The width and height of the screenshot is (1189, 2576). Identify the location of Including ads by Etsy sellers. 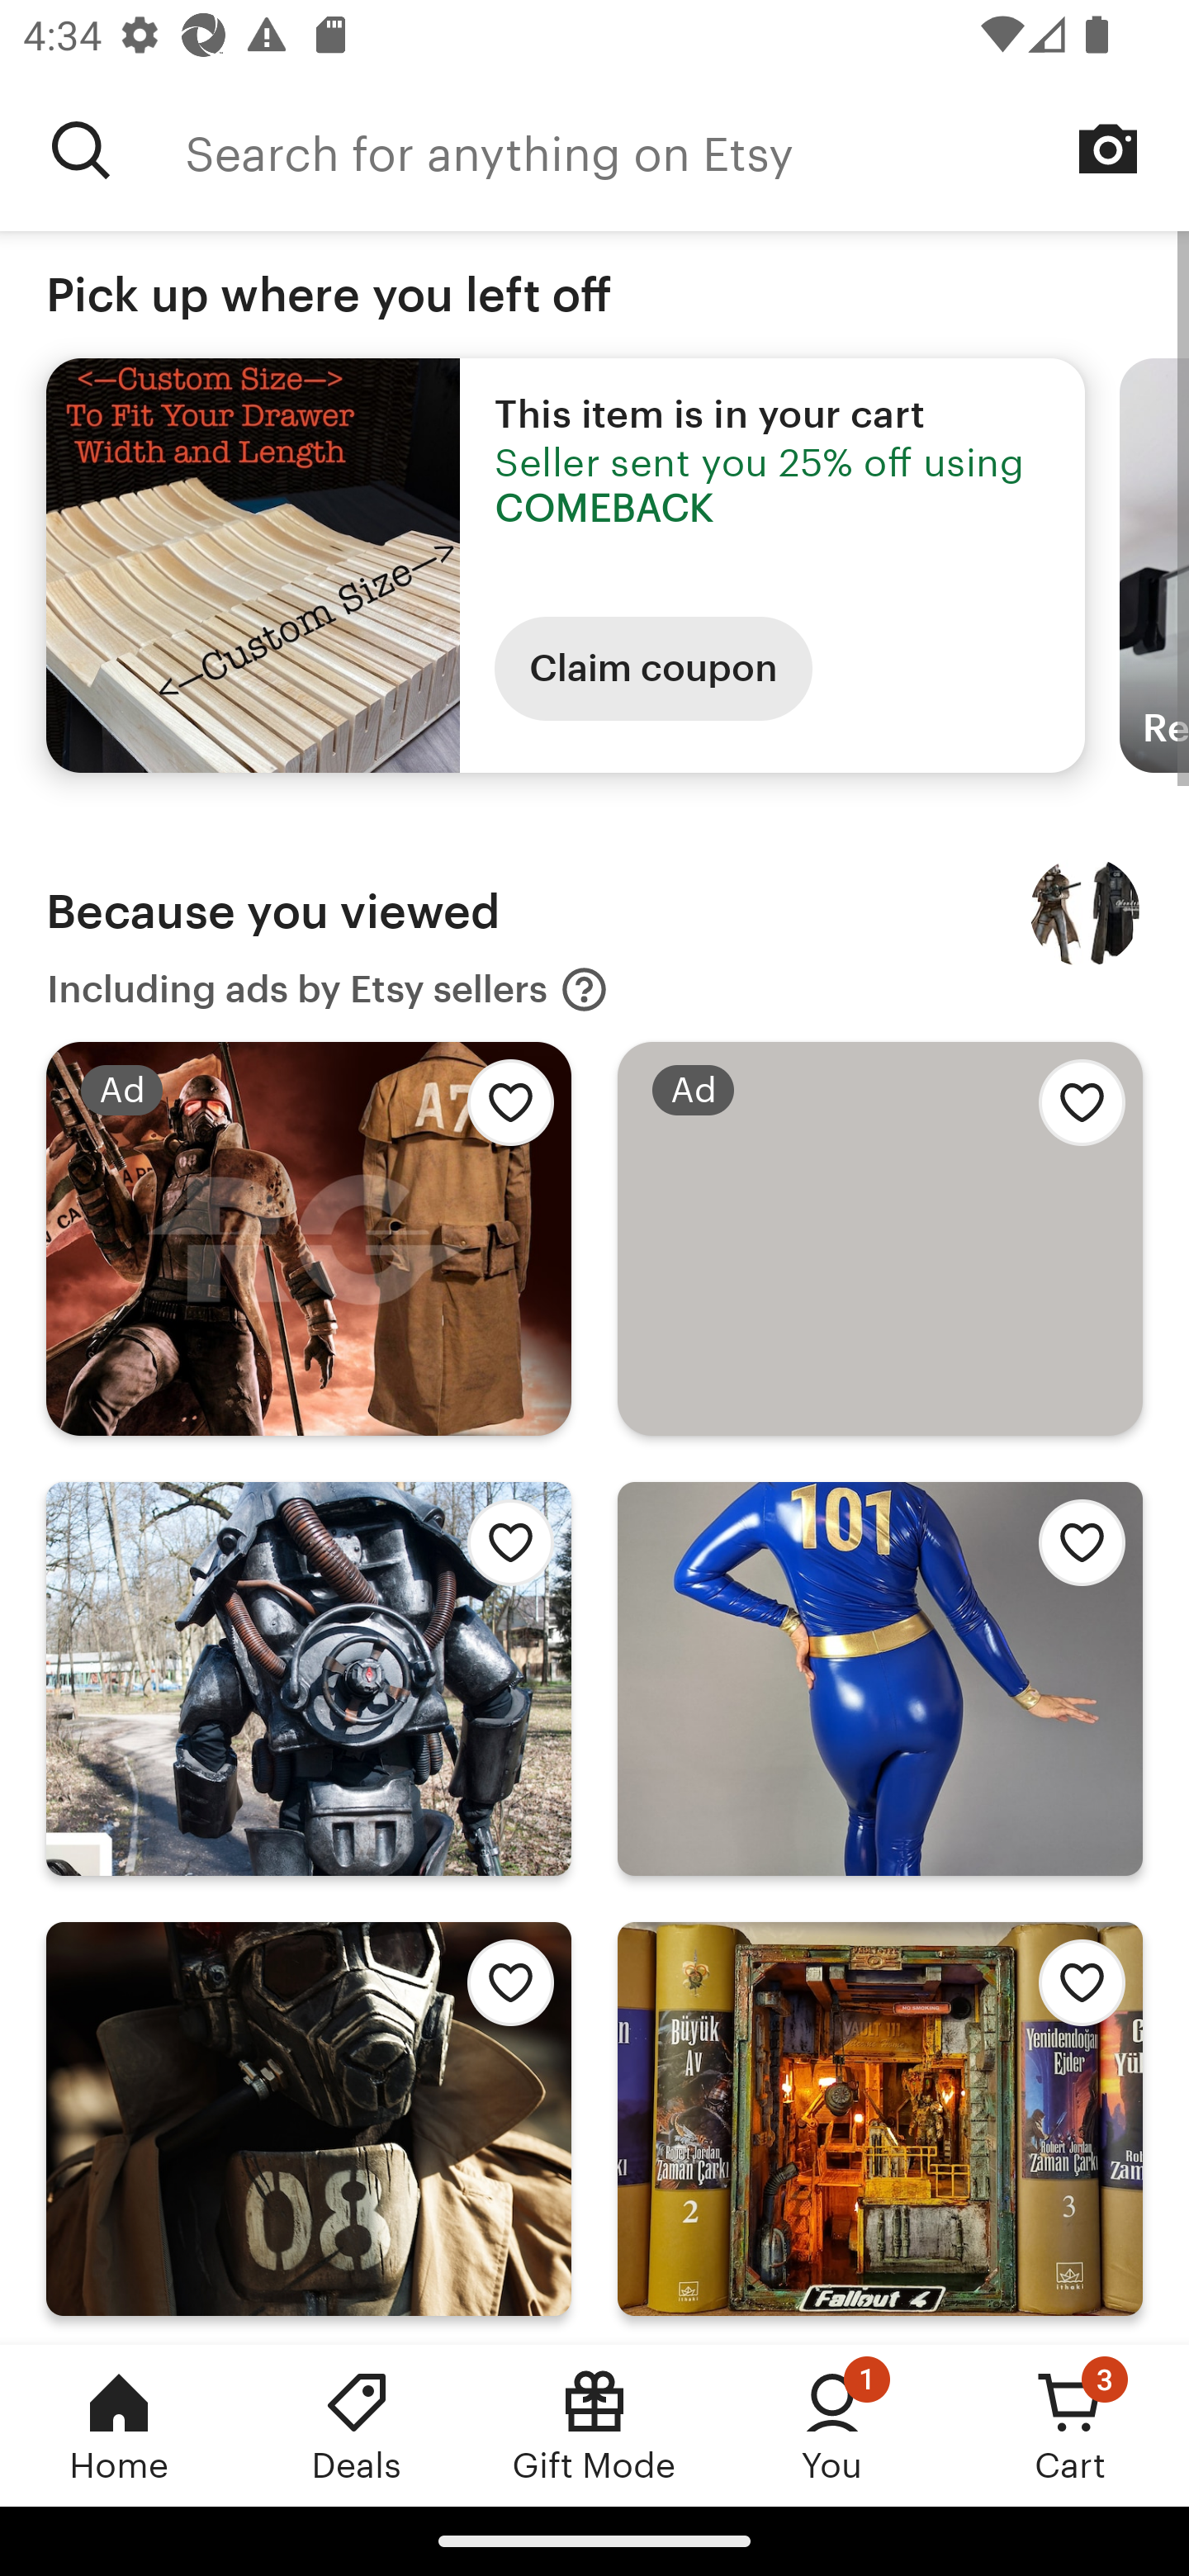
(328, 989).